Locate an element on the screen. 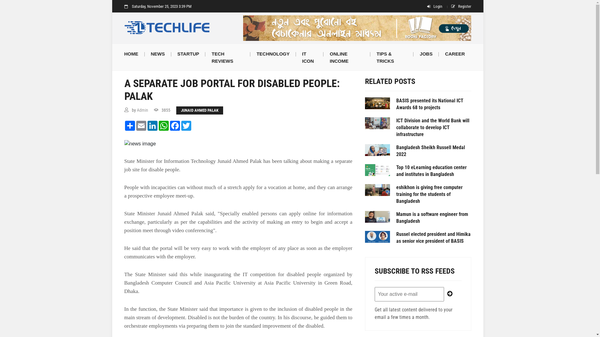 Image resolution: width=600 pixels, height=337 pixels. TIPS & TRICKS is located at coordinates (392, 57).